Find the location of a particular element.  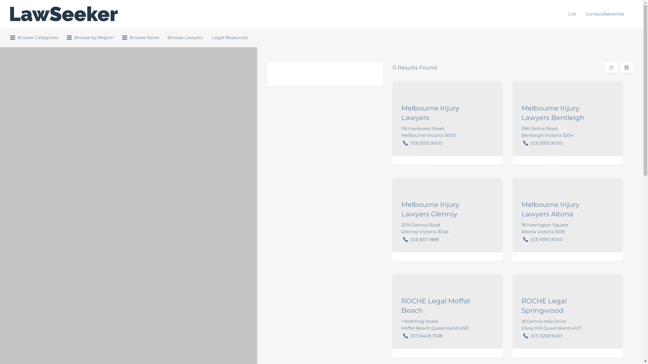

(07) 5408 7628 is located at coordinates (427, 336).